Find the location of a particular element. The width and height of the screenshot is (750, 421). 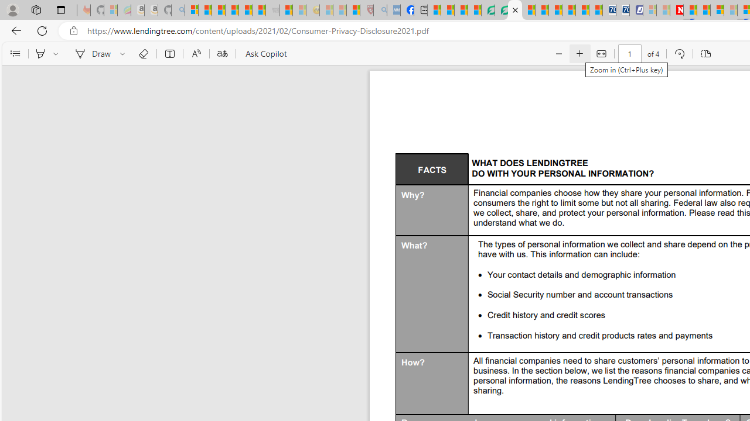

Draw is located at coordinates (91, 54).